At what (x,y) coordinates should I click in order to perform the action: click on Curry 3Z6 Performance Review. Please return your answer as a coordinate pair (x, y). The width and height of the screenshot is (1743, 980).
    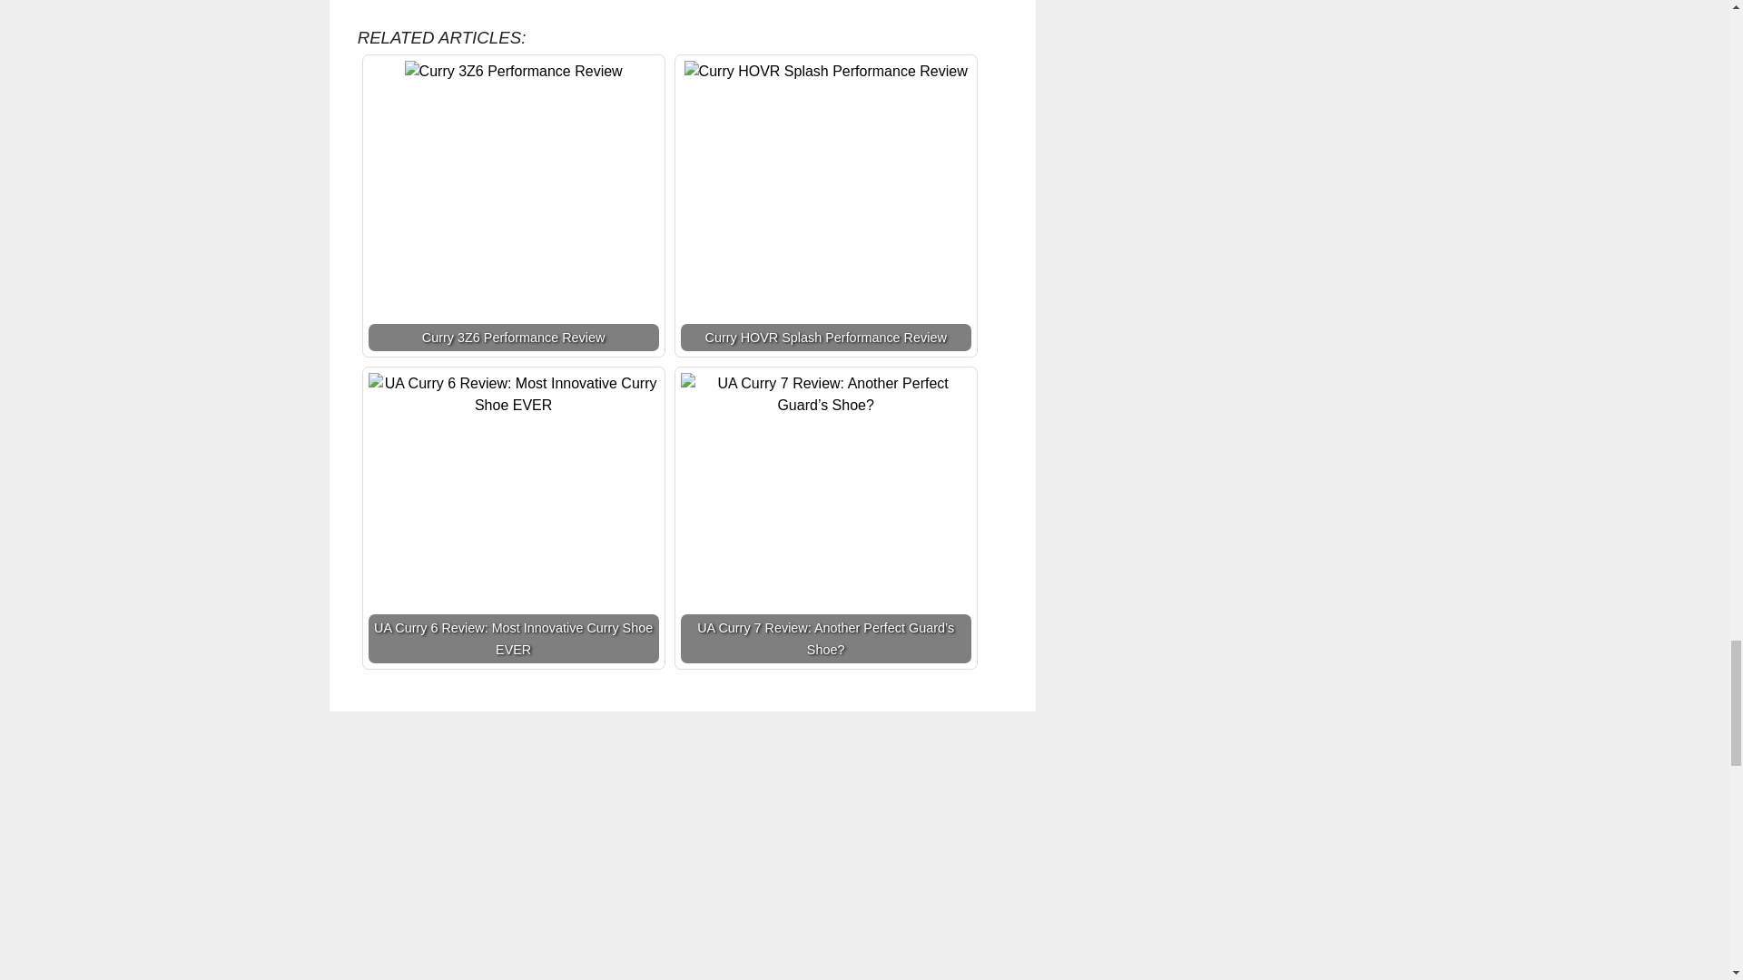
    Looking at the image, I should click on (513, 71).